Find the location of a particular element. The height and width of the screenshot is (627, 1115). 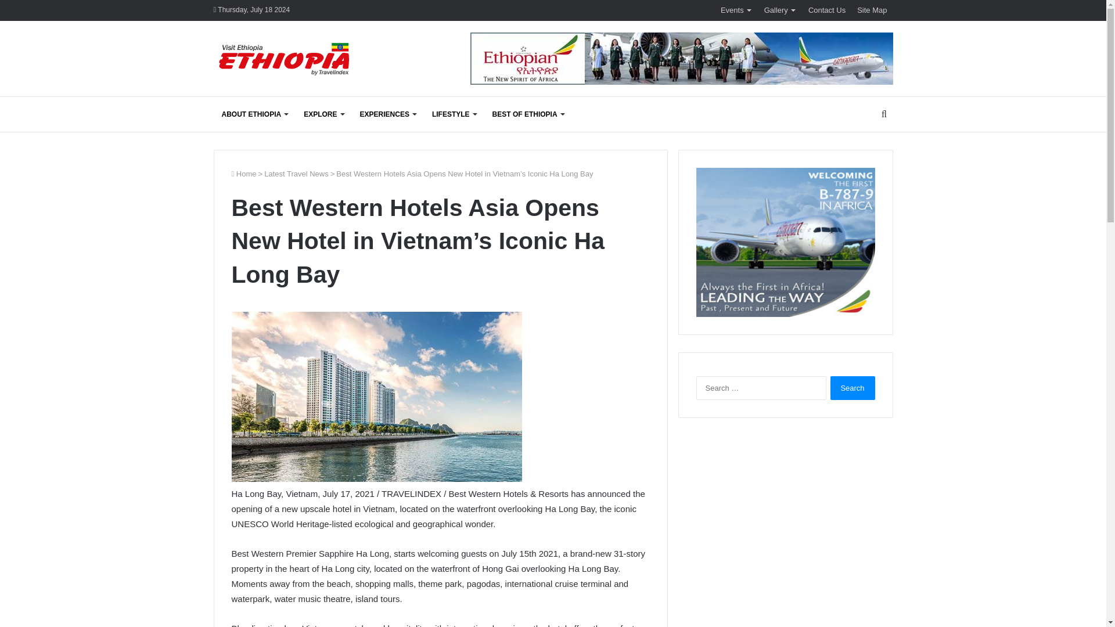

Gallery is located at coordinates (780, 10).